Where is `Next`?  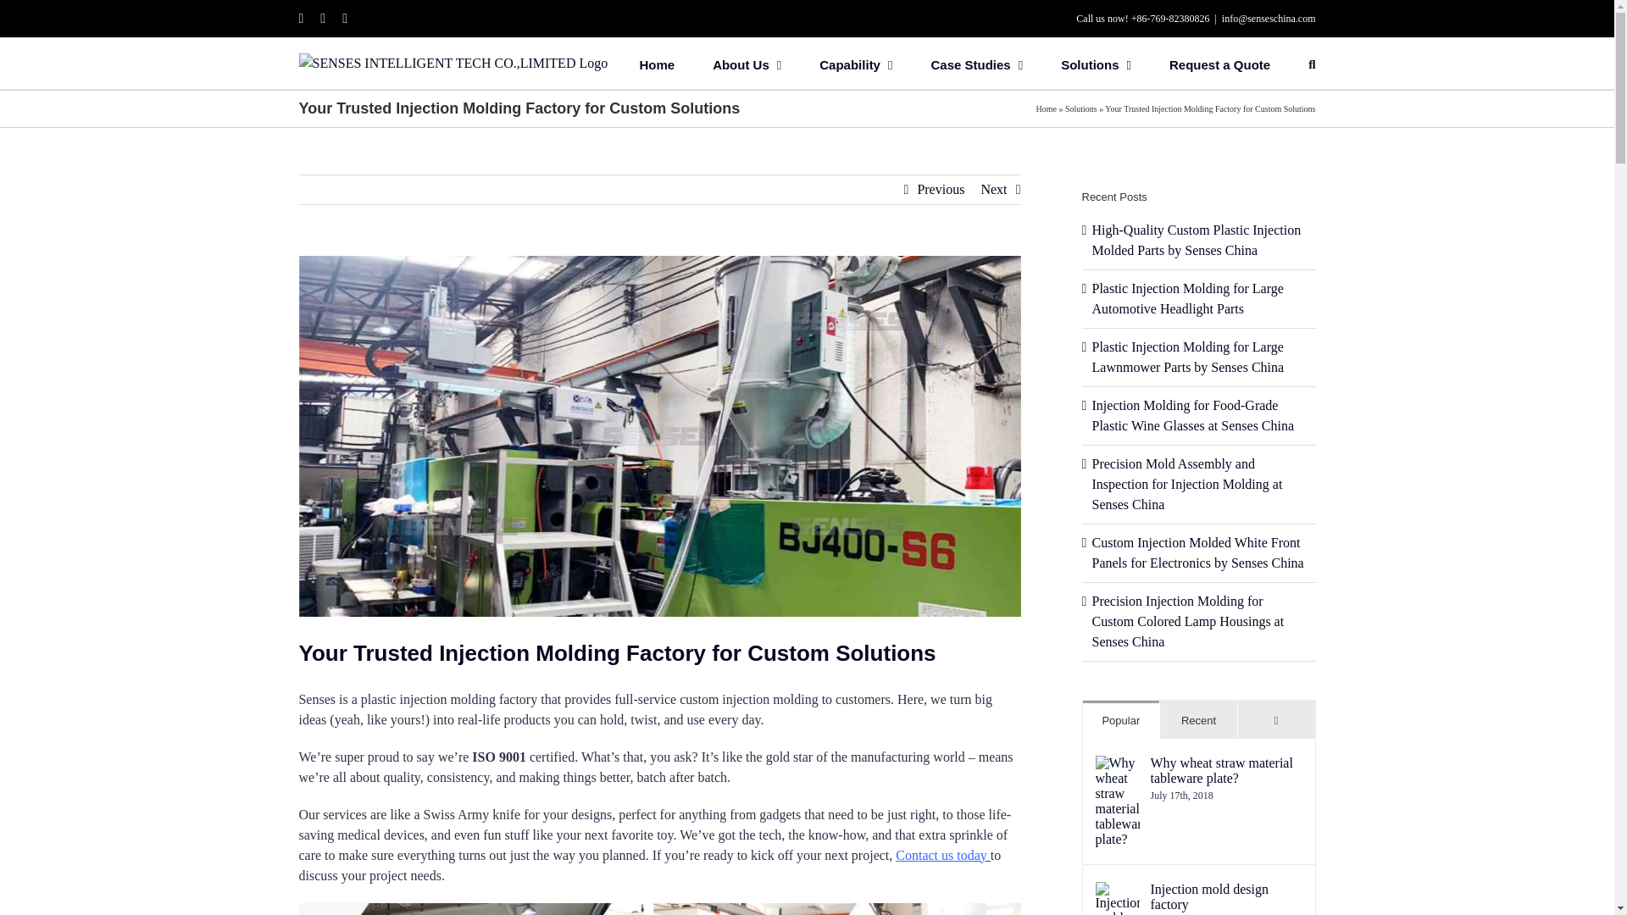 Next is located at coordinates (993, 190).